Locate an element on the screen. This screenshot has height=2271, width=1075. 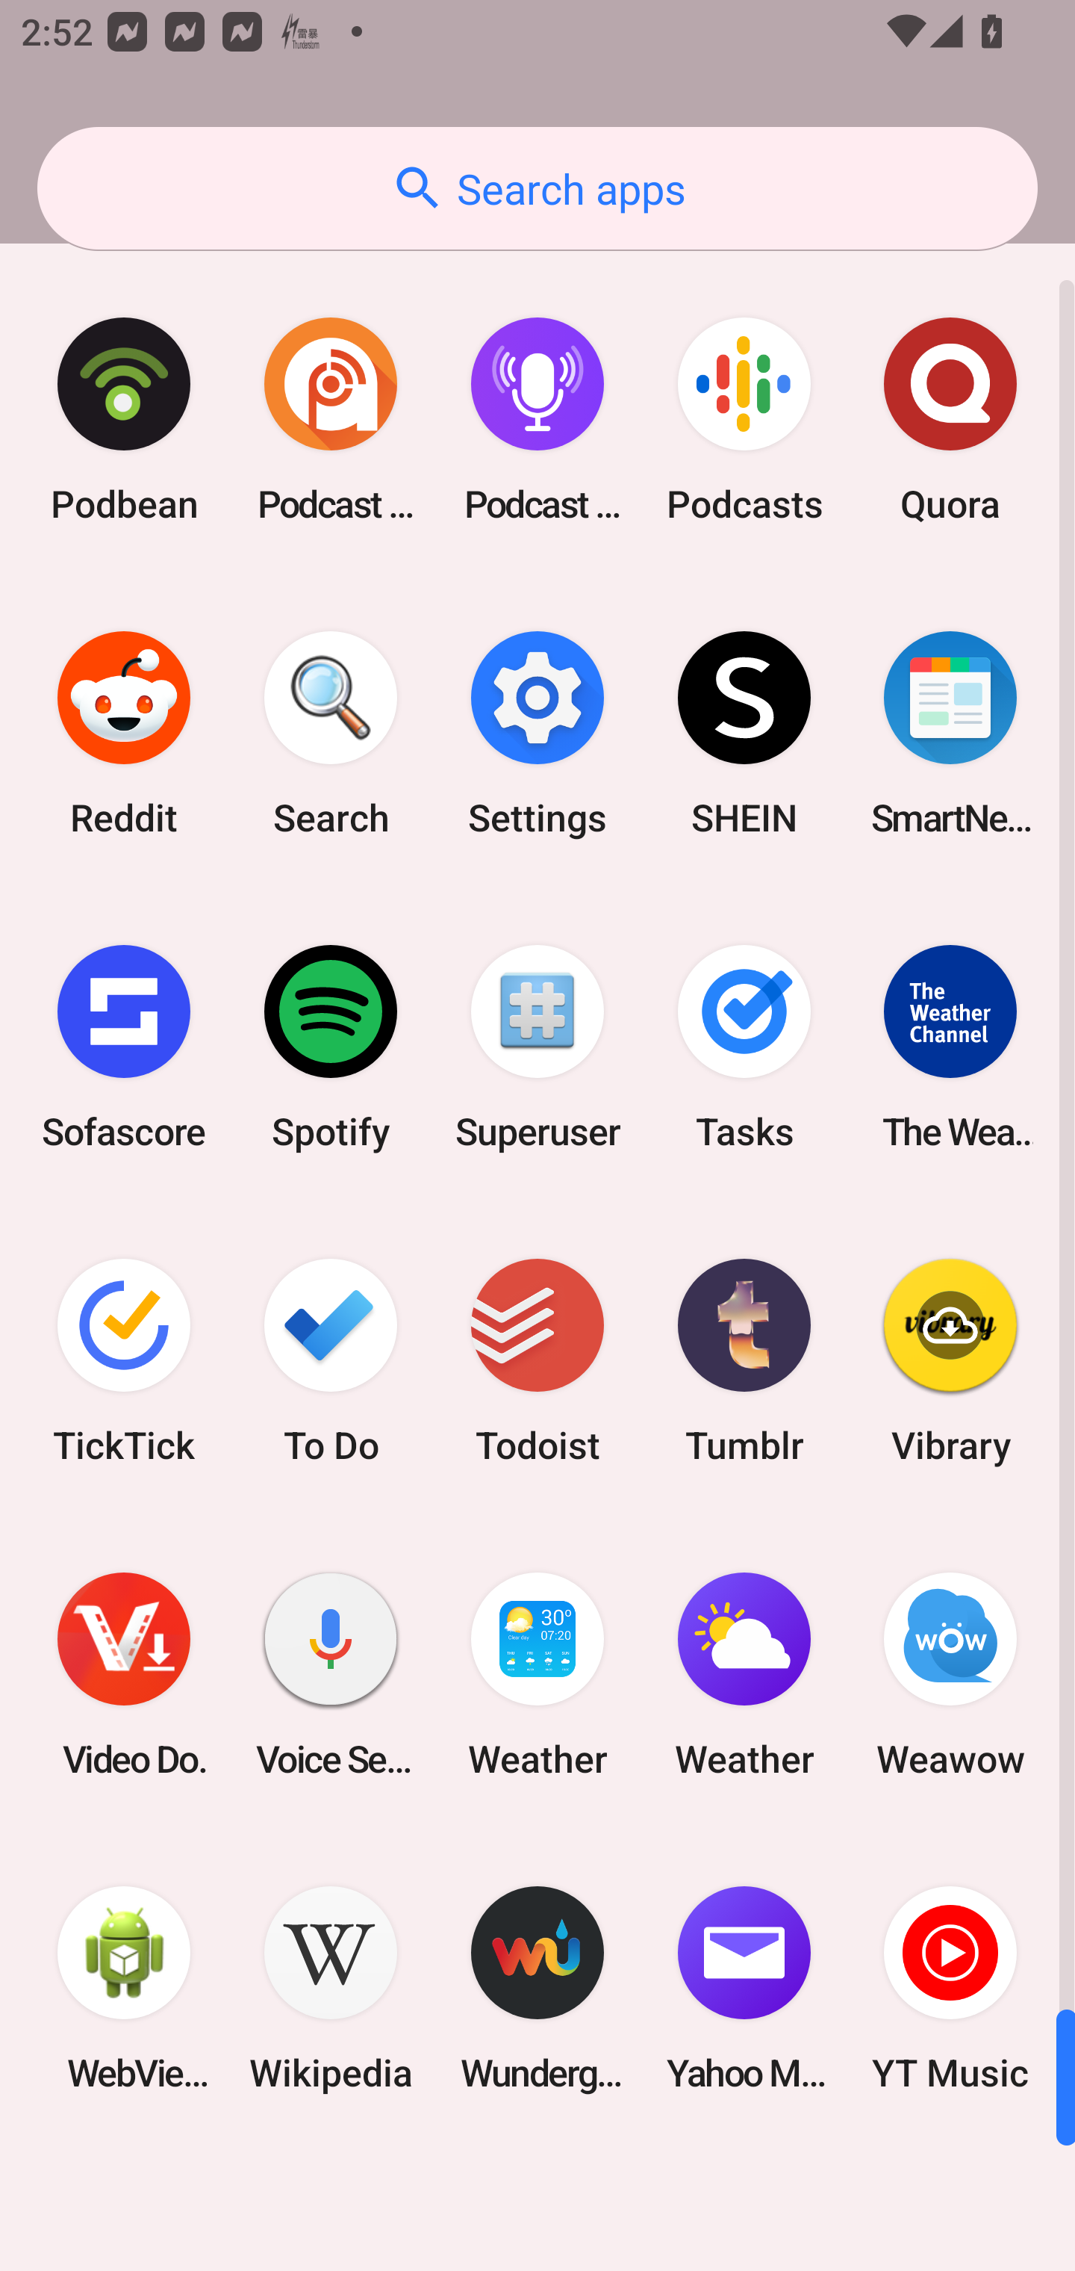
To Do is located at coordinates (331, 1360).